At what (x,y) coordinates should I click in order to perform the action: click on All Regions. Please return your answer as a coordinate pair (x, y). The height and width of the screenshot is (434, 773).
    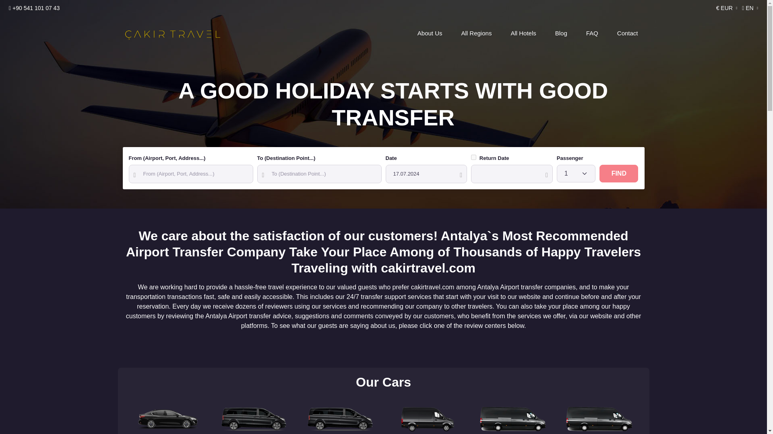
    Looking at the image, I should click on (477, 33).